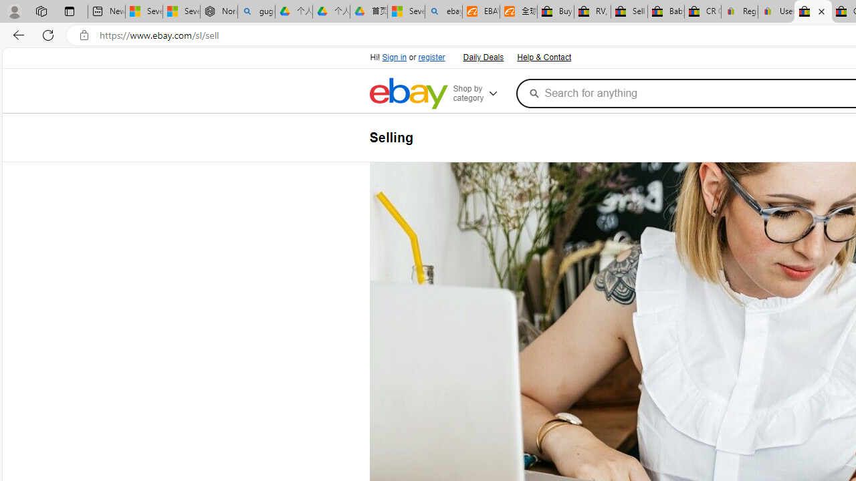 This screenshot has width=856, height=481. What do you see at coordinates (395, 57) in the screenshot?
I see `Sign in` at bounding box center [395, 57].